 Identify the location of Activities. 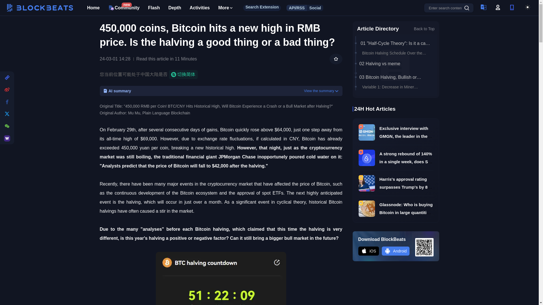
(262, 7).